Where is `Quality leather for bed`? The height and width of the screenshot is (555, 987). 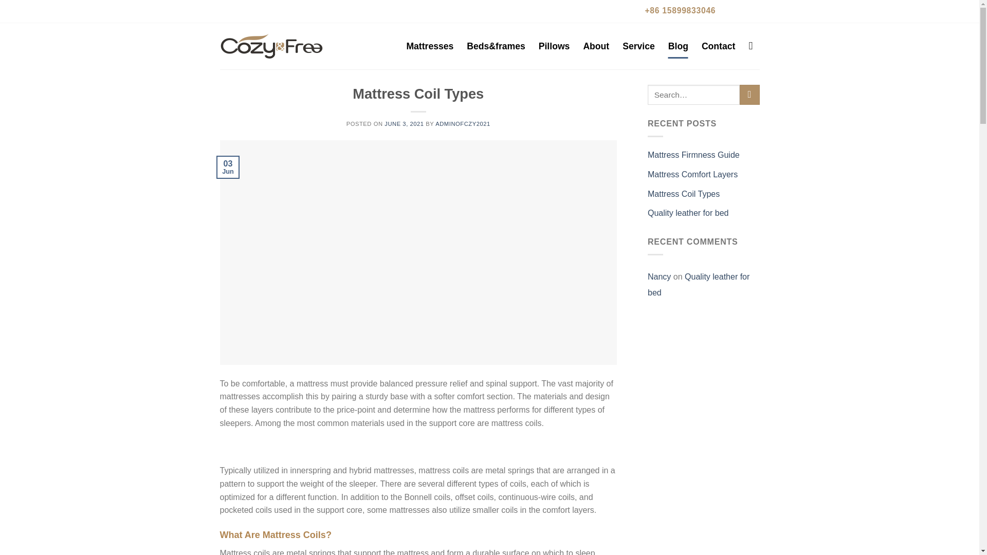
Quality leather for bed is located at coordinates (698, 285).